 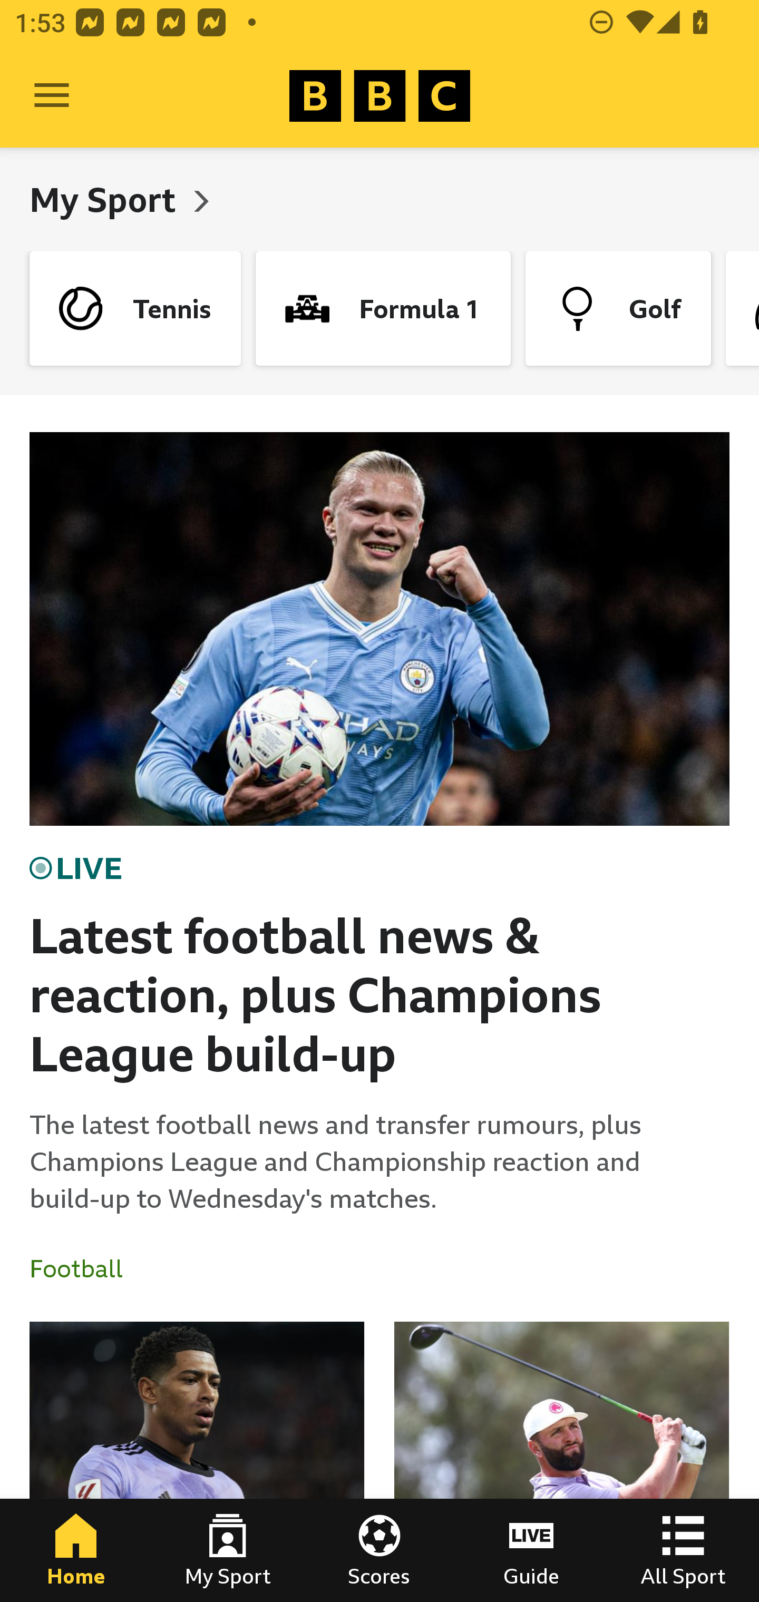 What do you see at coordinates (106, 199) in the screenshot?
I see `My Sport` at bounding box center [106, 199].